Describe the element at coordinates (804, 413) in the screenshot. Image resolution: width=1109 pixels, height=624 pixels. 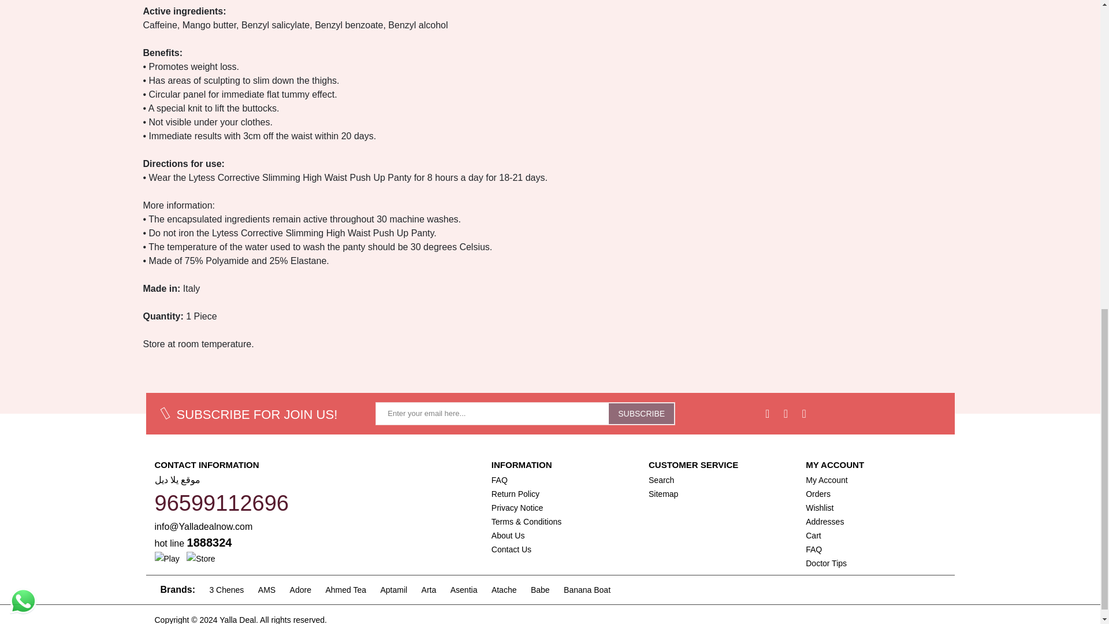
I see `youtube` at that location.